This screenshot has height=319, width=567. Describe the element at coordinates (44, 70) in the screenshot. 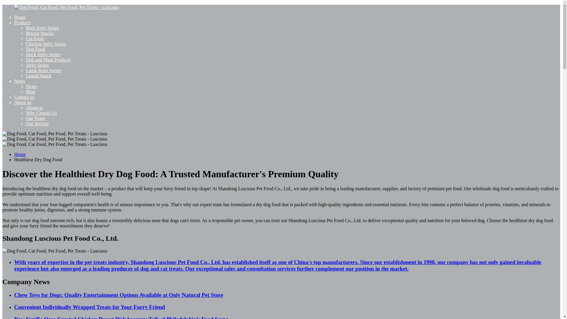

I see `Lamb Jerky Series` at that location.